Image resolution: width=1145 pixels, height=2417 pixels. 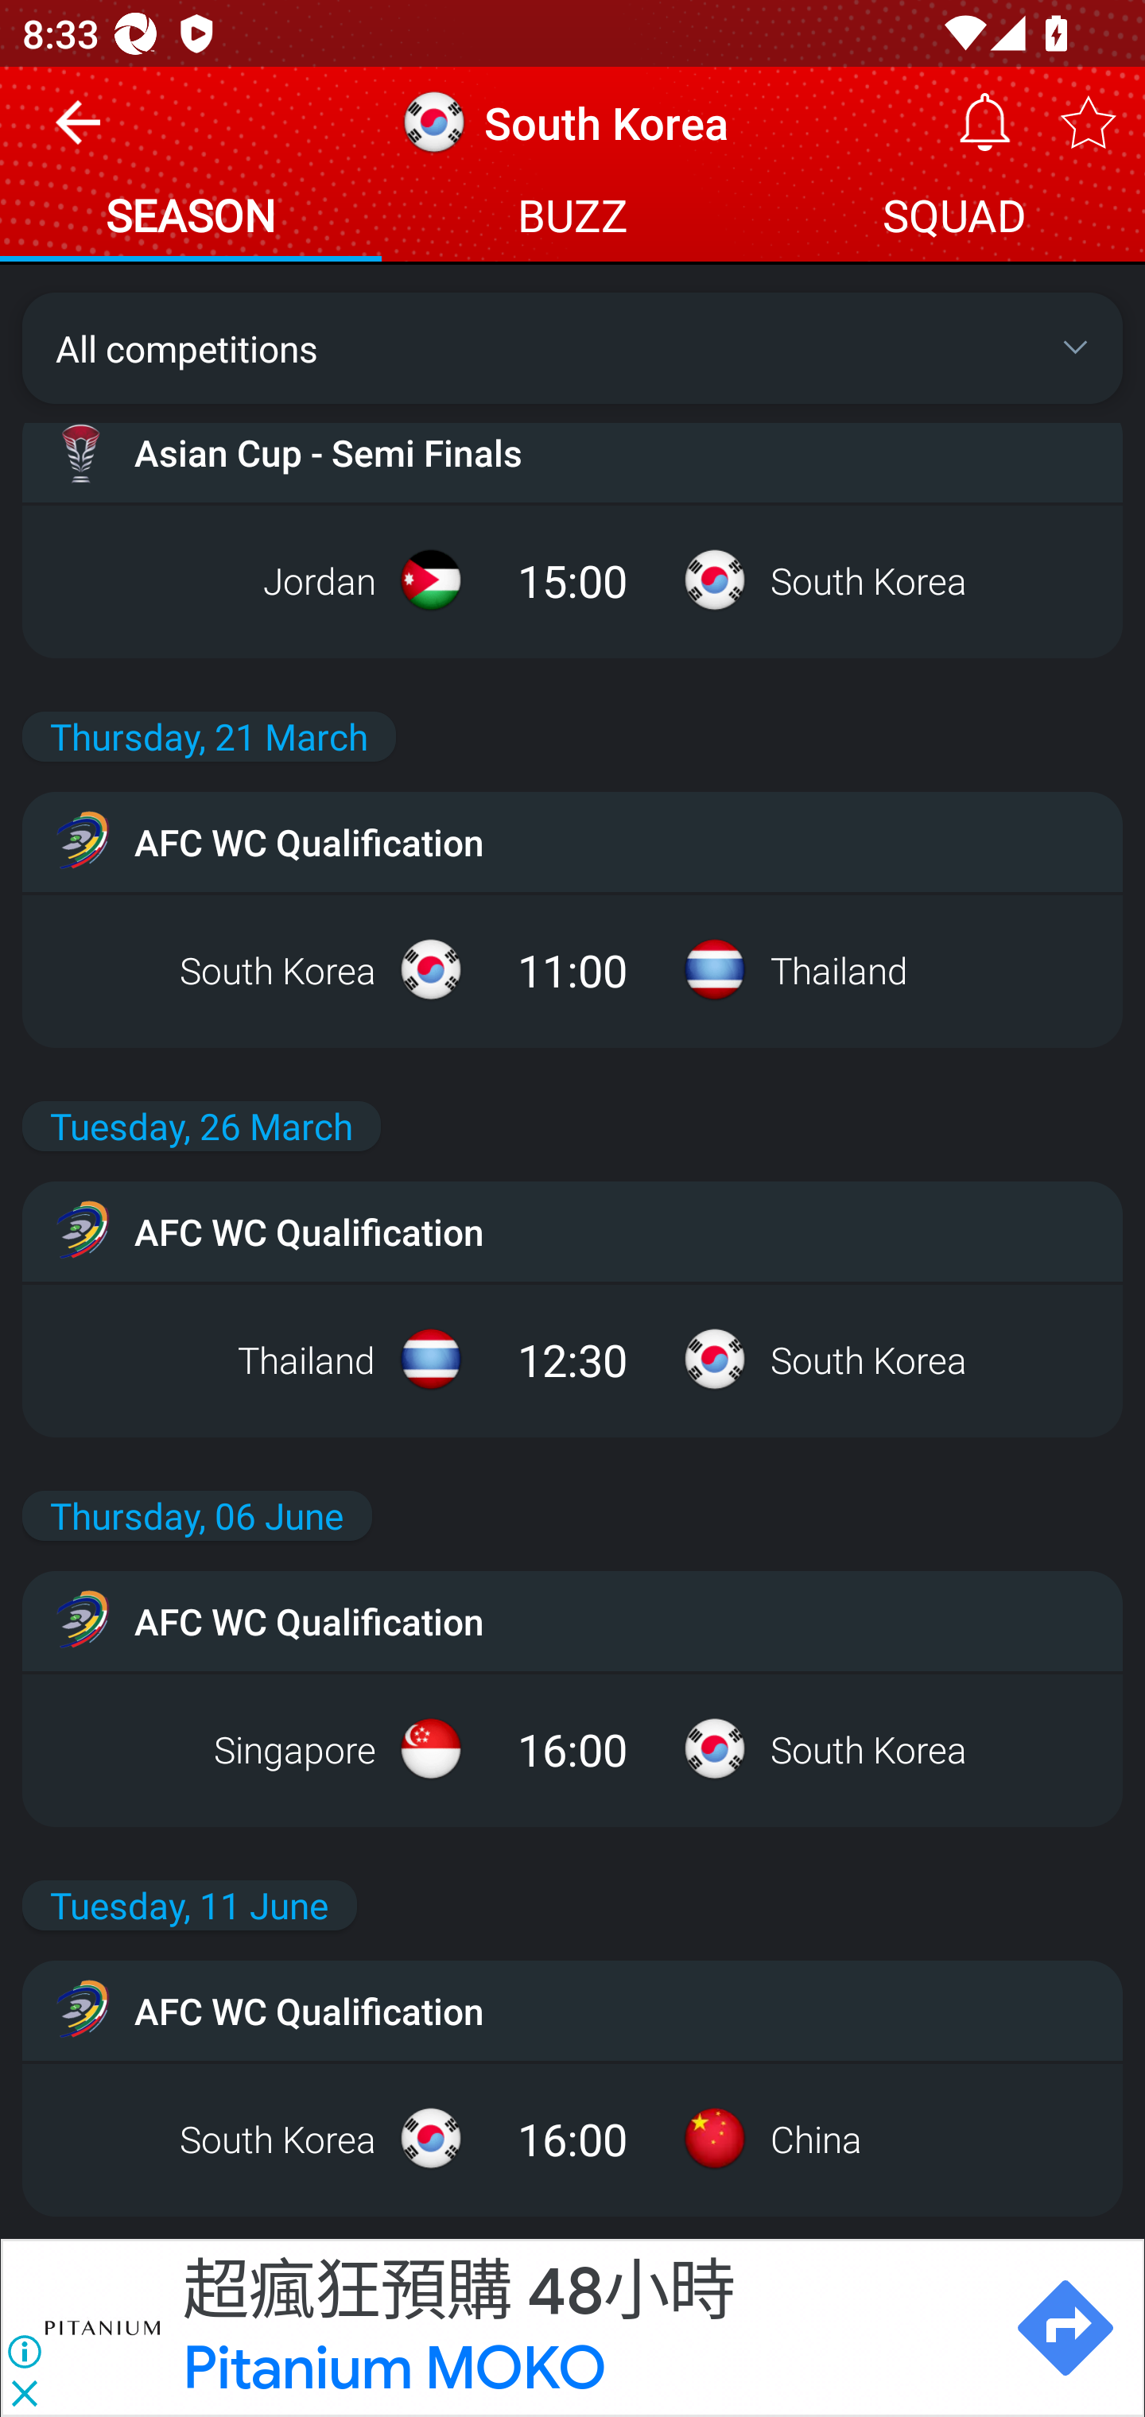 What do you see at coordinates (572, 1748) in the screenshot?
I see `Singapore 16:00 South Korea` at bounding box center [572, 1748].